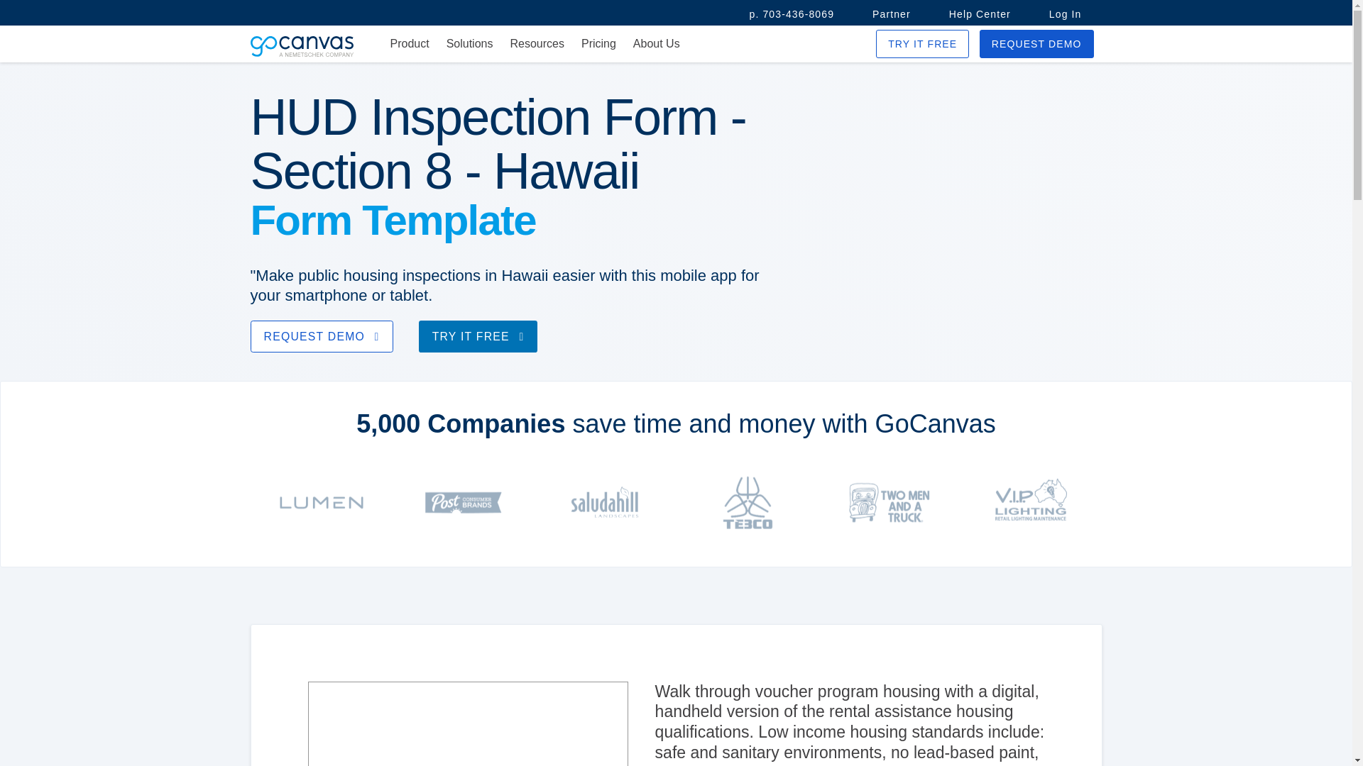  I want to click on REQUEST DEMO, so click(321, 336).